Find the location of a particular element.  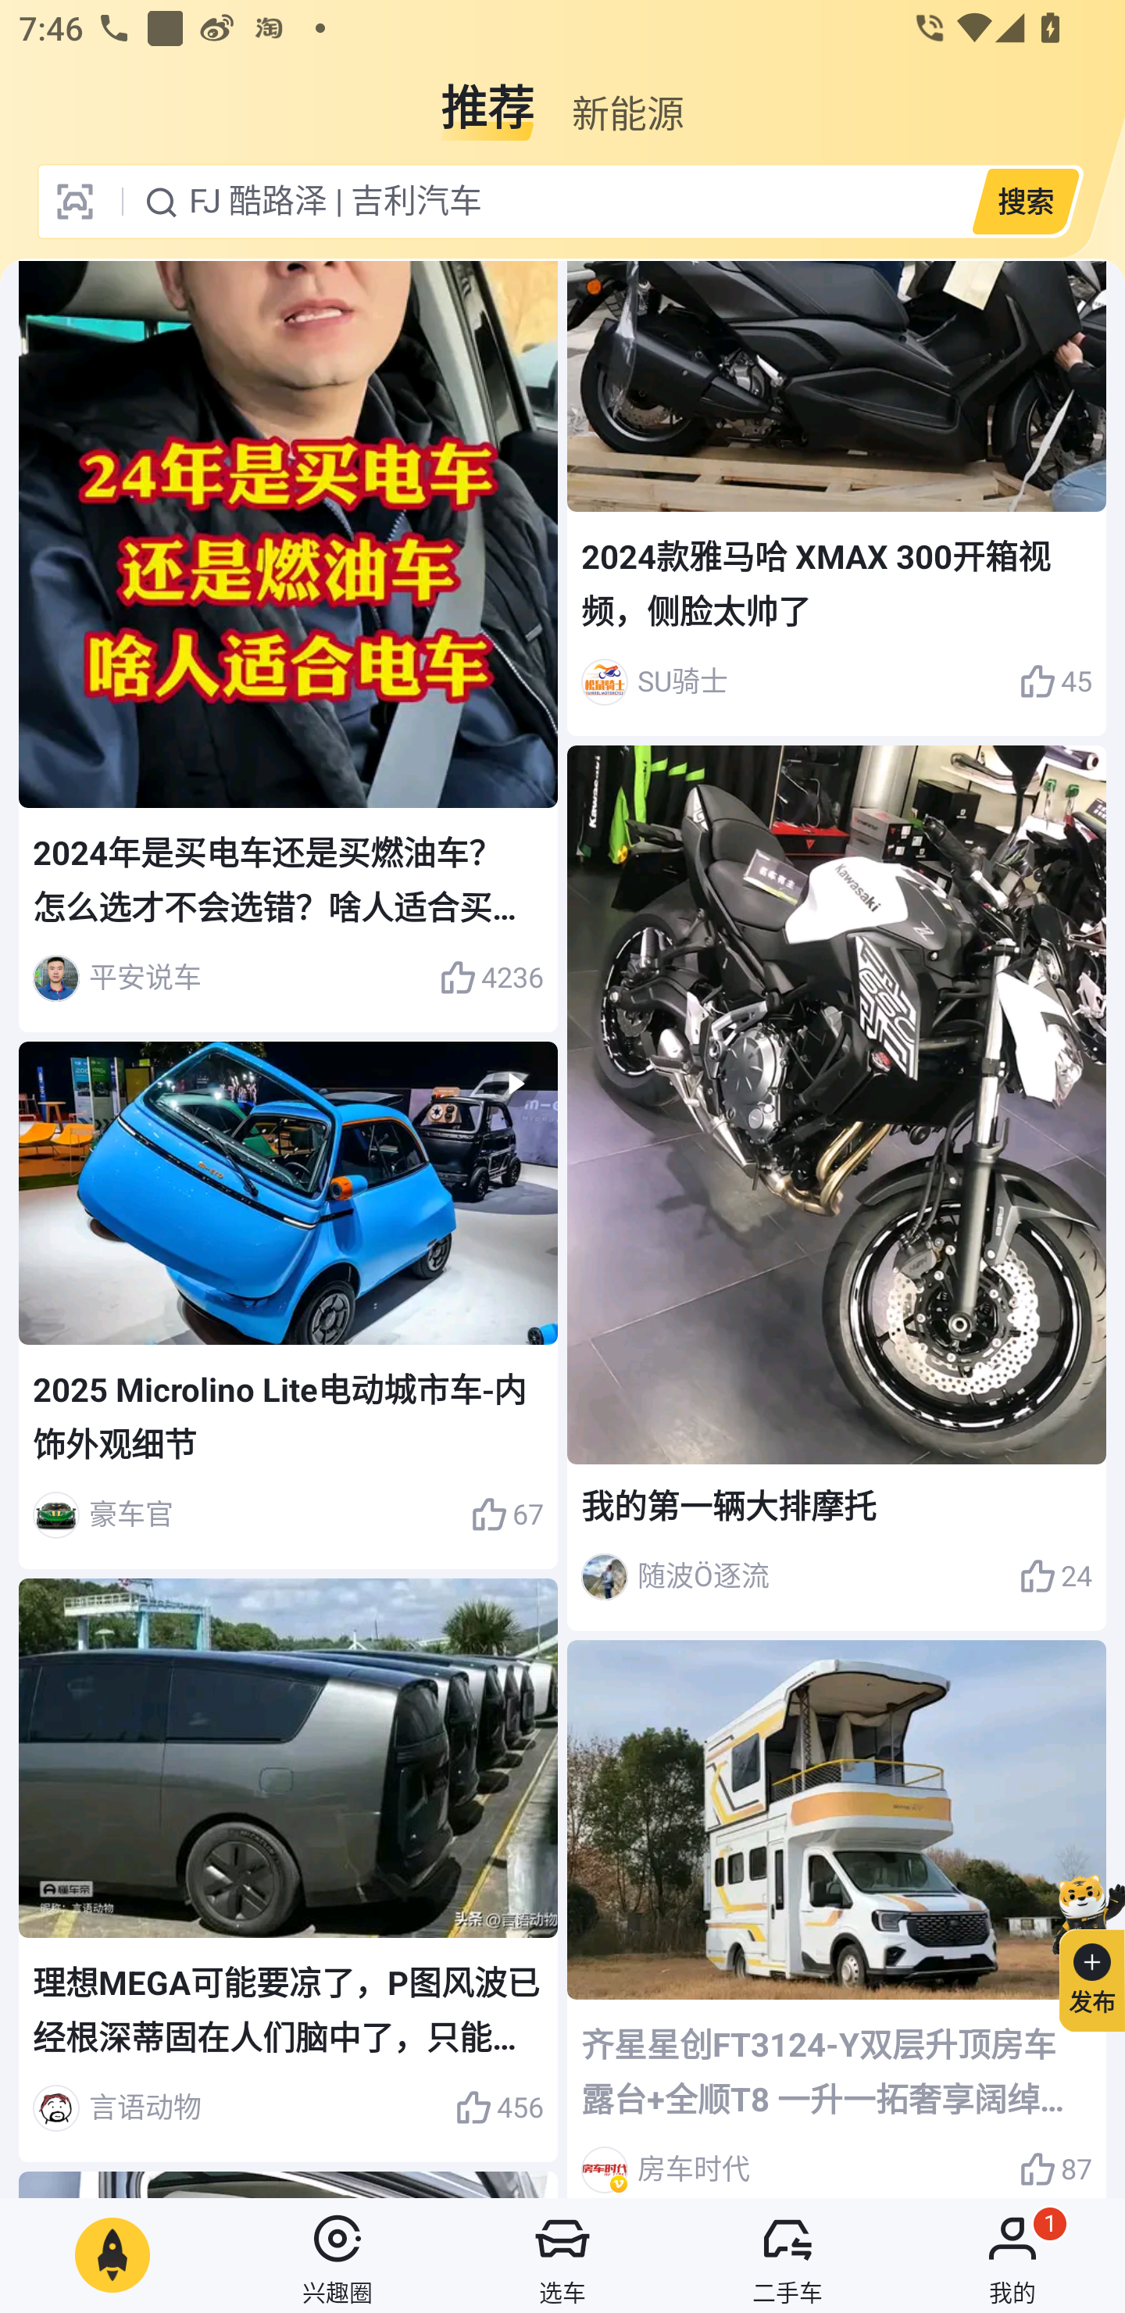

发布 is located at coordinates (1080, 1949).